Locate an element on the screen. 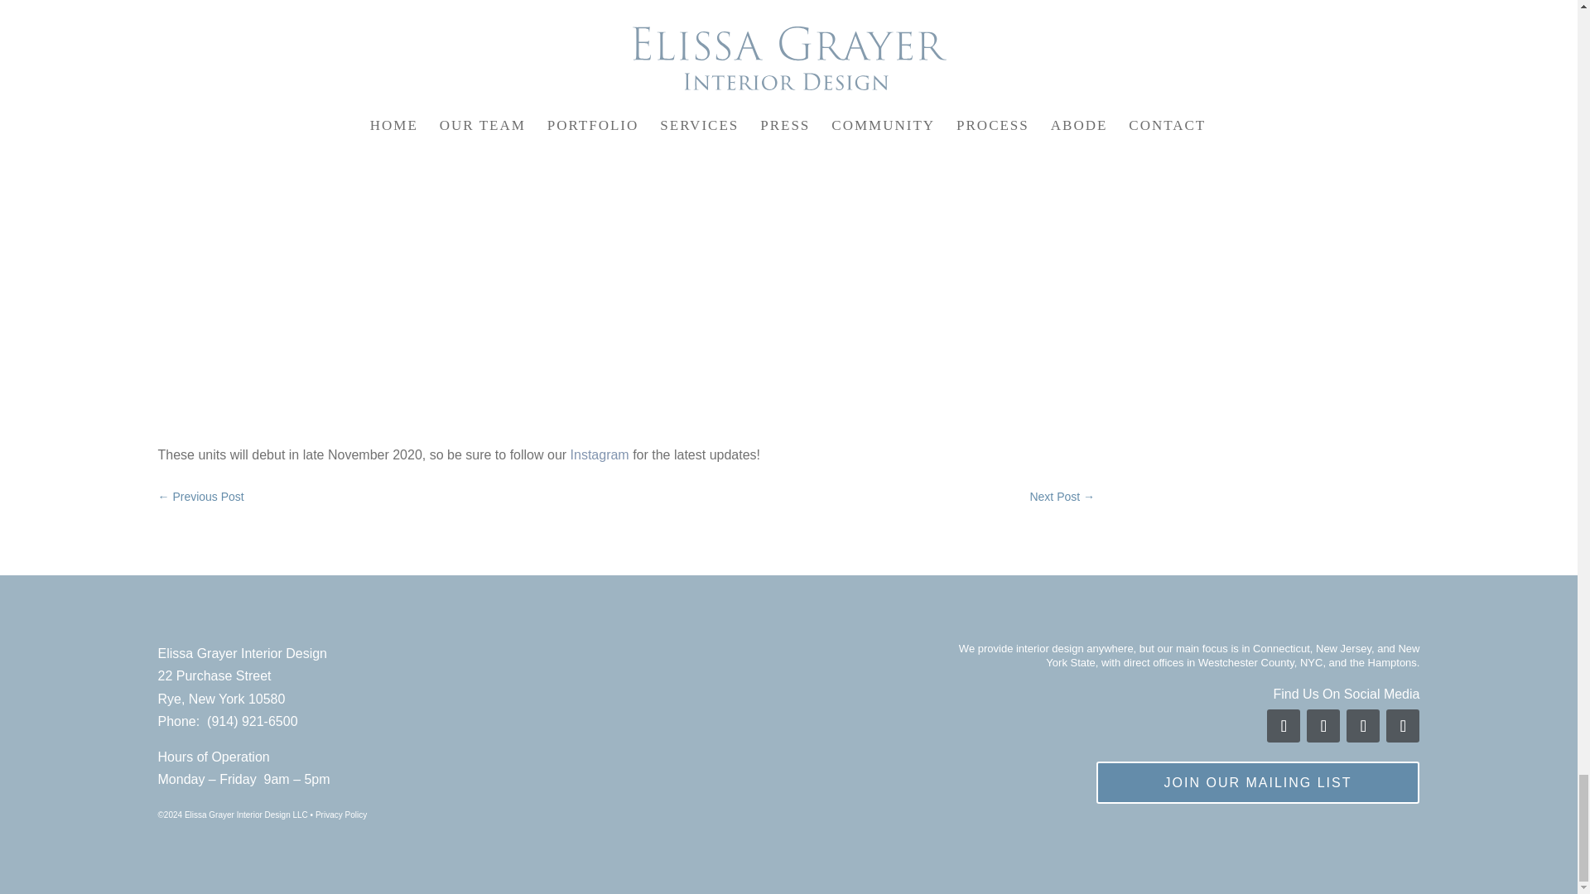 This screenshot has width=1590, height=894. Follow on Instagram is located at coordinates (1323, 726).